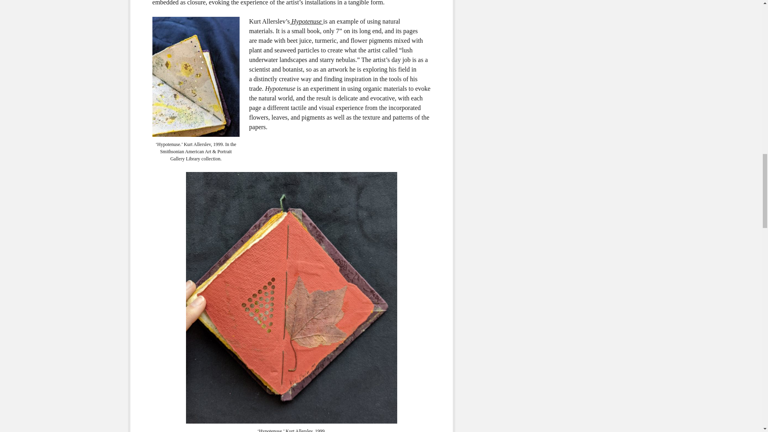 The height and width of the screenshot is (432, 768). I want to click on Hypotenuse, so click(306, 21).